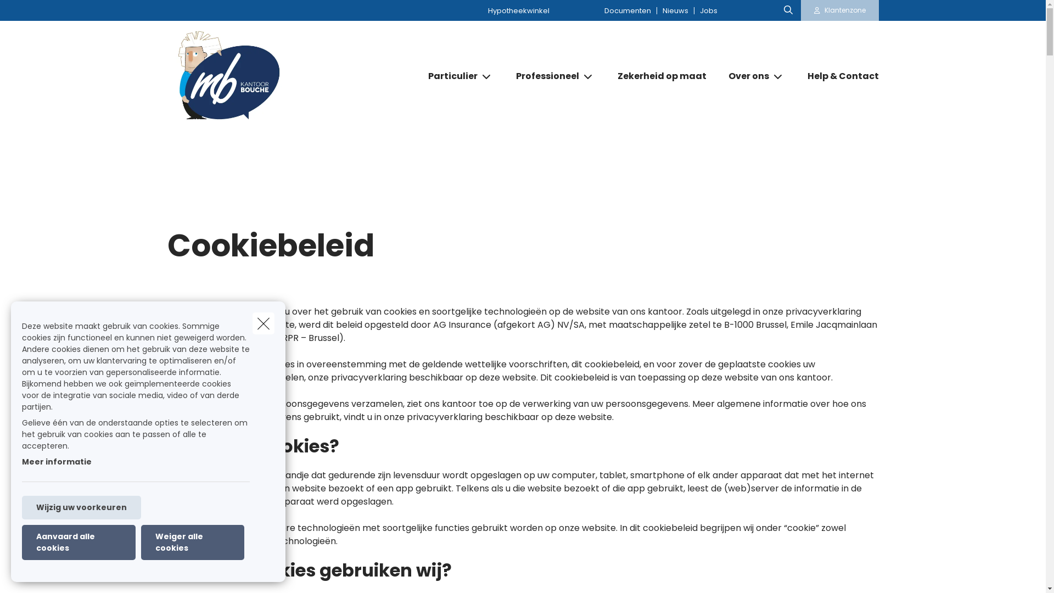  What do you see at coordinates (79, 542) in the screenshot?
I see `Aanvaard alle cookies` at bounding box center [79, 542].